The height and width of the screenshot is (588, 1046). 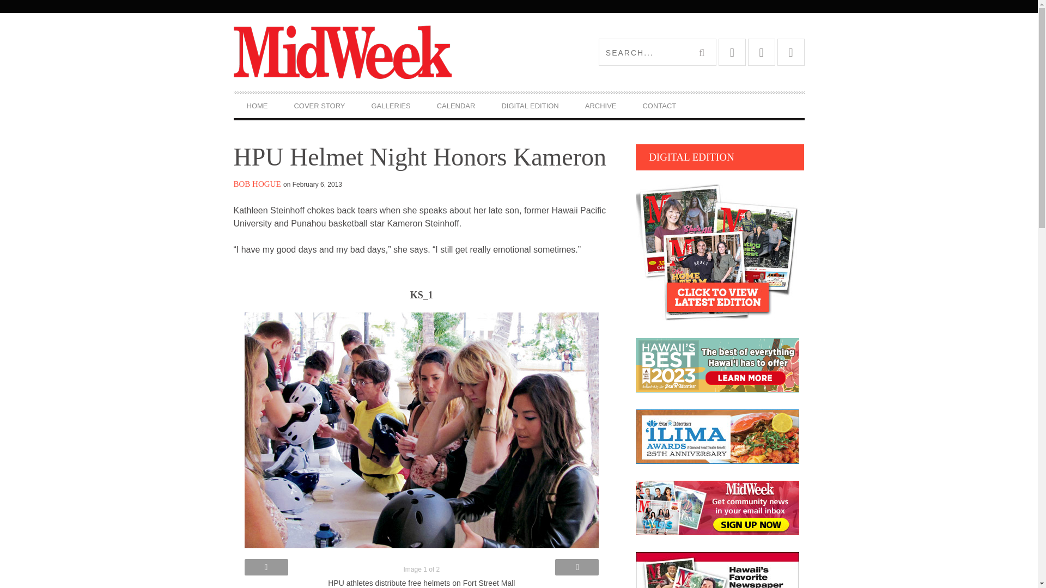 I want to click on CALENDAR, so click(x=455, y=106).